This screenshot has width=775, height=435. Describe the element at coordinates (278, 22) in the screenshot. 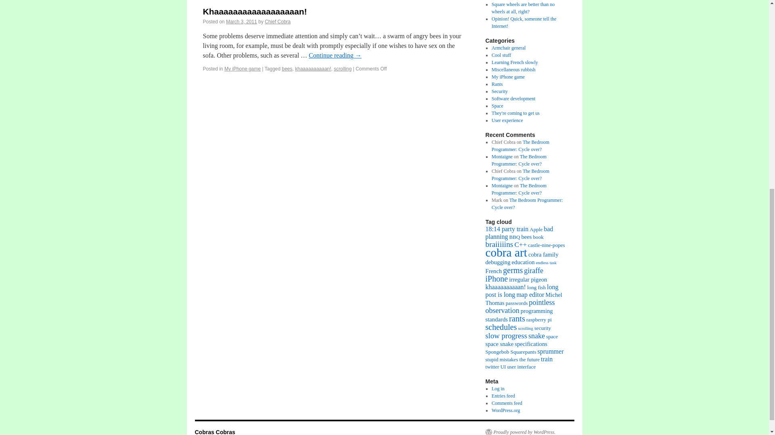

I see `Chief Cobra` at that location.